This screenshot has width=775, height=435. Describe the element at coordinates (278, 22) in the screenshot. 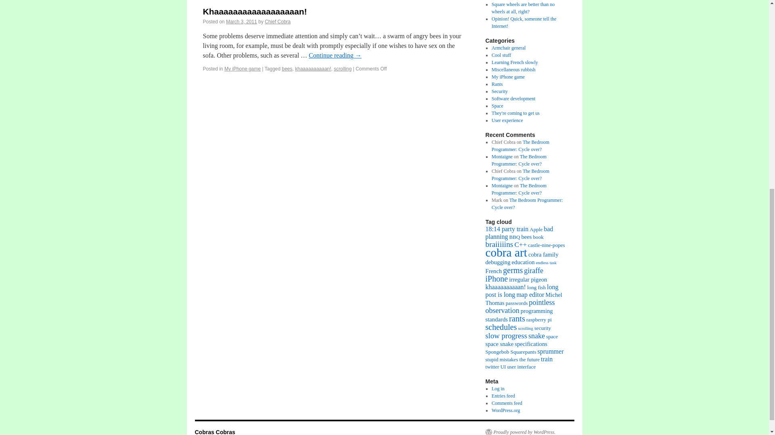

I see `Chief Cobra` at that location.